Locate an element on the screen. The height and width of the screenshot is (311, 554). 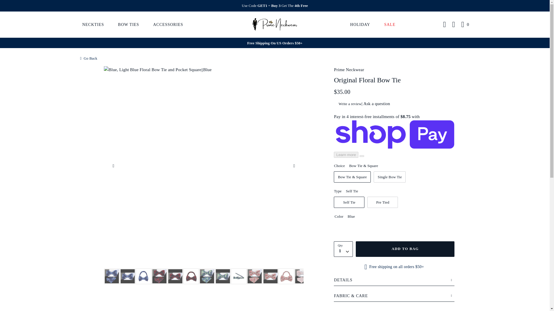
Holiday is located at coordinates (360, 24).